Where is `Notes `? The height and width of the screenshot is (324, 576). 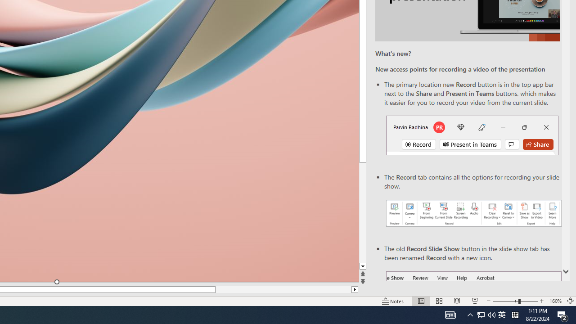
Notes  is located at coordinates (393, 301).